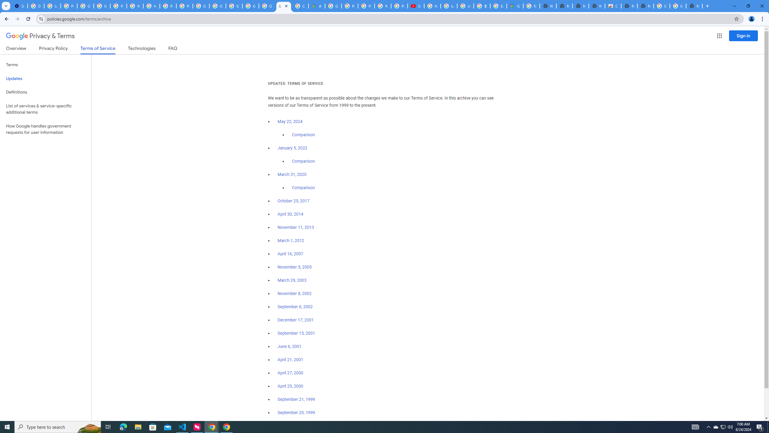 This screenshot has height=433, width=769. What do you see at coordinates (296, 227) in the screenshot?
I see `November 11, 2013` at bounding box center [296, 227].